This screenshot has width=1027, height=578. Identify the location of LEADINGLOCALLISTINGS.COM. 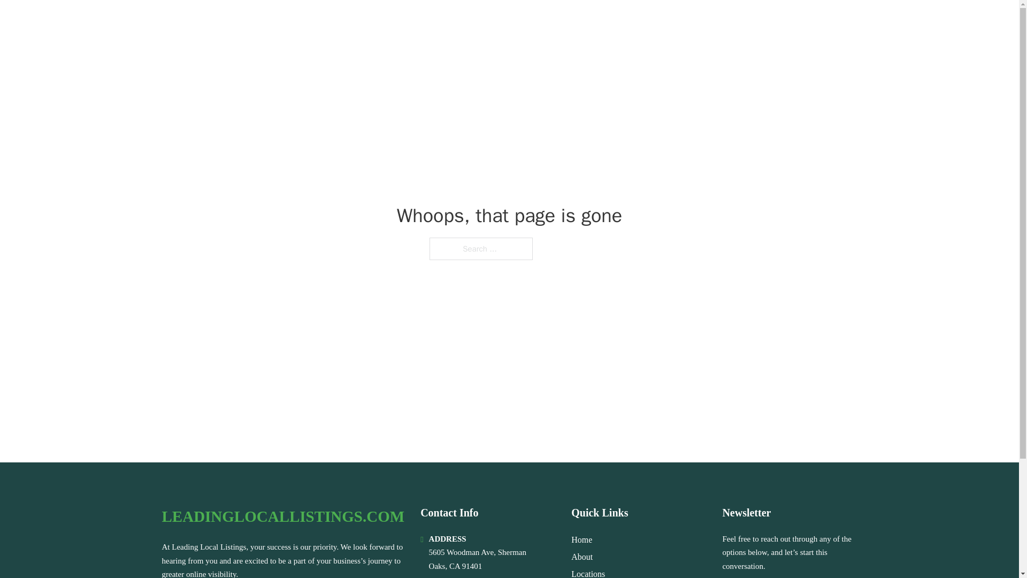
(295, 22).